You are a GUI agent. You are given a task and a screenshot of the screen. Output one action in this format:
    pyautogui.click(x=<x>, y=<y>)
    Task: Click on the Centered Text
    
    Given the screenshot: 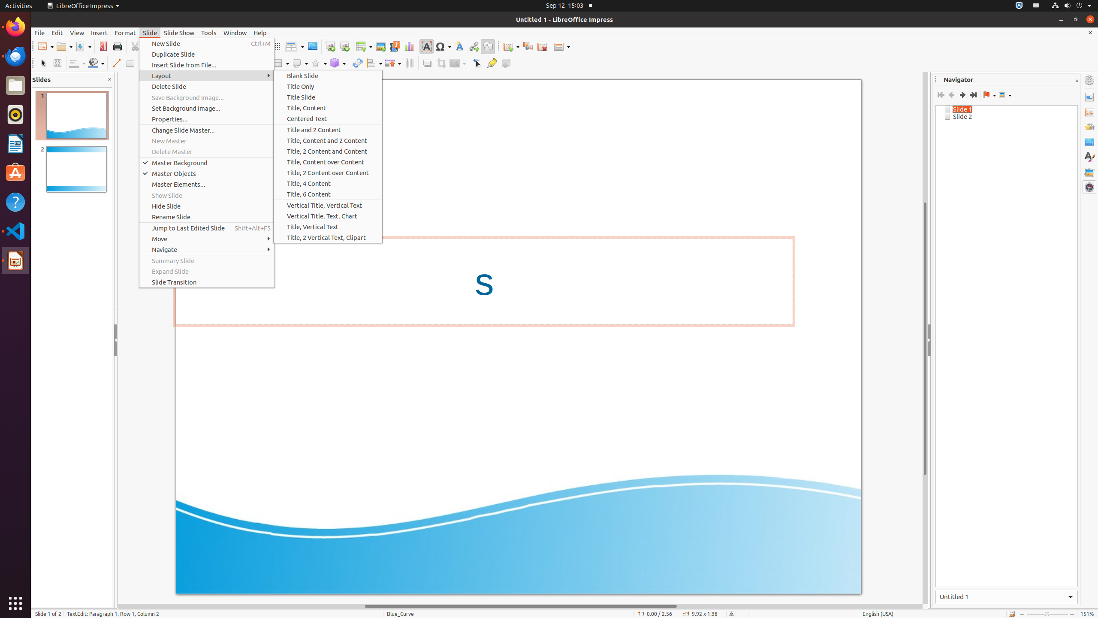 What is the action you would take?
    pyautogui.click(x=328, y=118)
    